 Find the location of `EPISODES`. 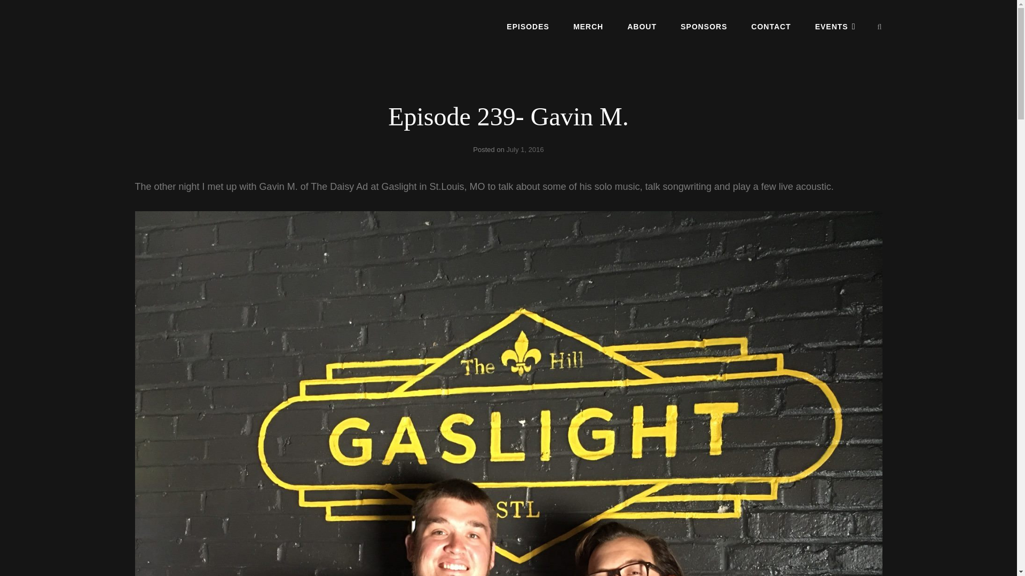

EPISODES is located at coordinates (527, 26).